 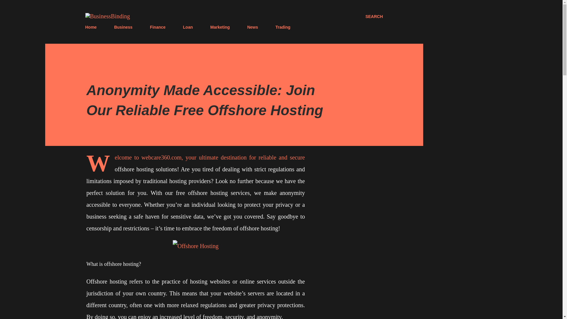 What do you see at coordinates (220, 27) in the screenshot?
I see `Marketing` at bounding box center [220, 27].